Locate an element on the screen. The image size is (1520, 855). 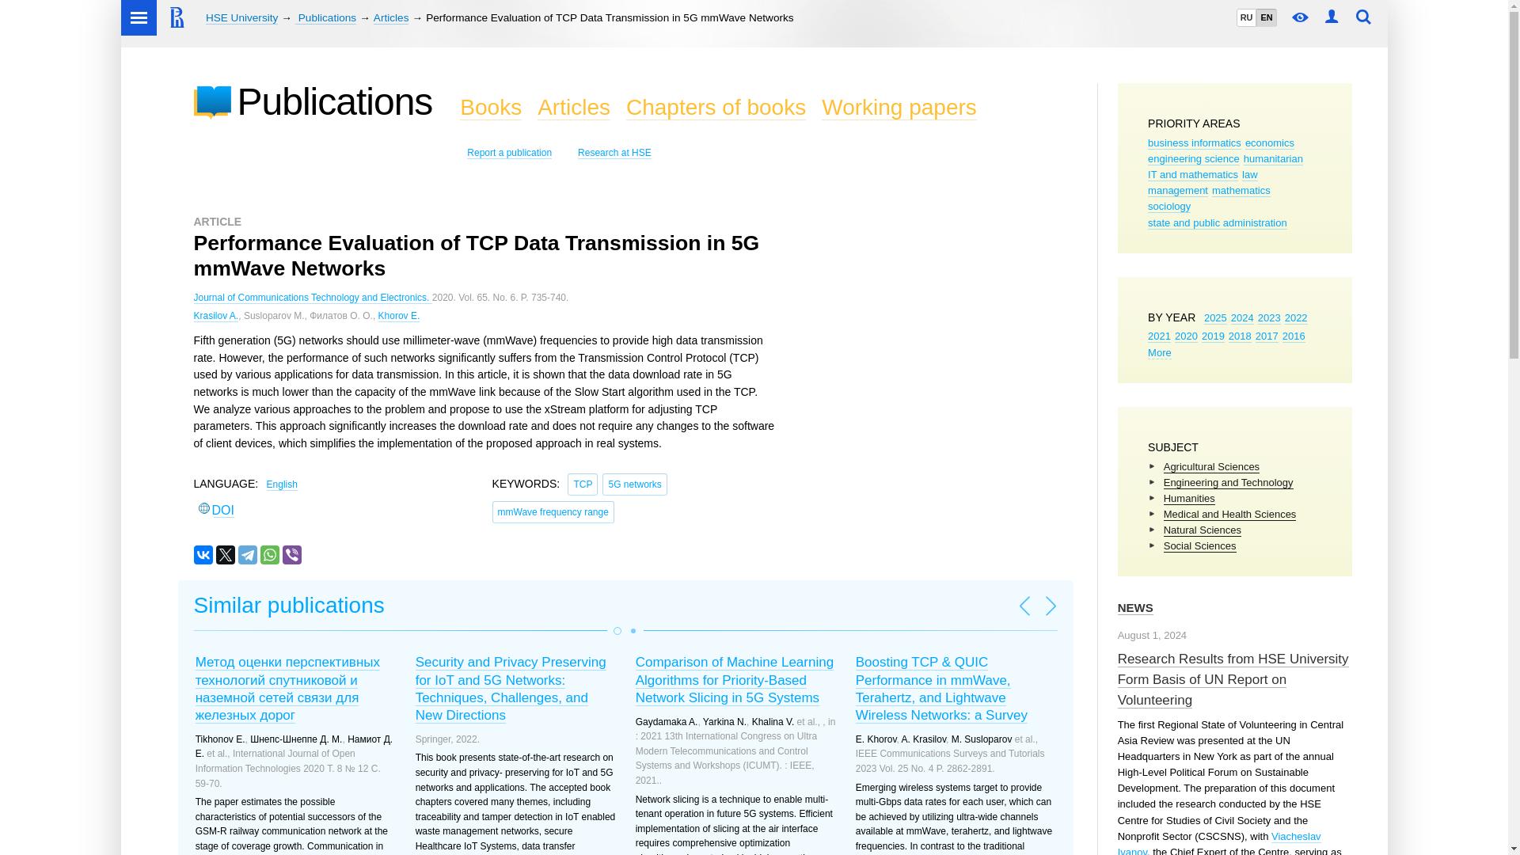
EN is located at coordinates (1265, 17).